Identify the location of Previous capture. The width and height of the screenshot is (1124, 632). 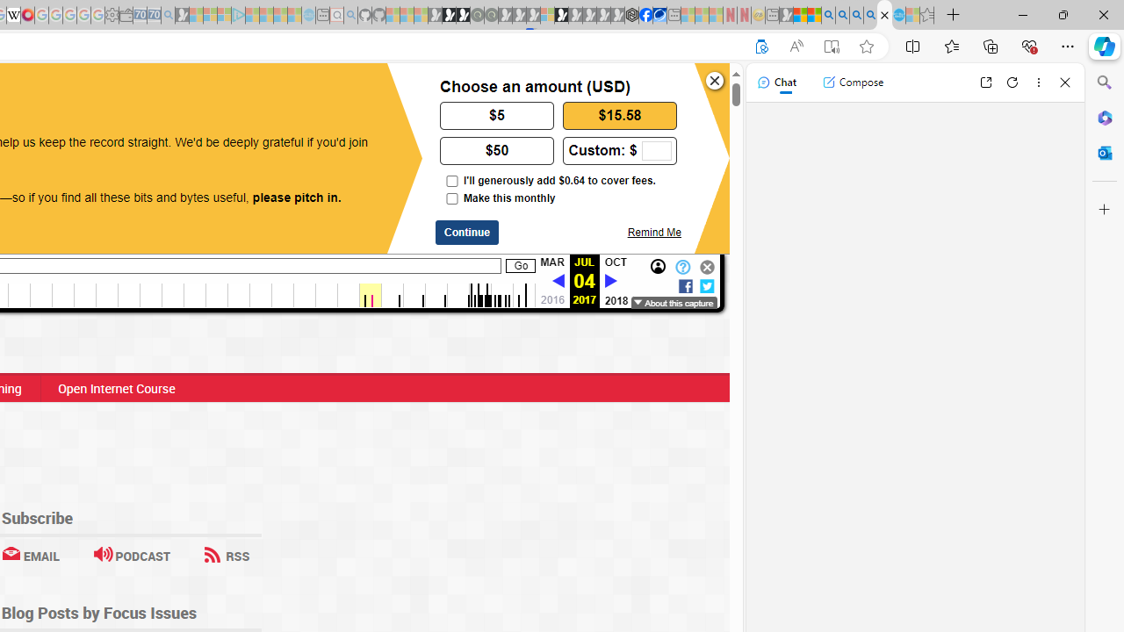
(558, 281).